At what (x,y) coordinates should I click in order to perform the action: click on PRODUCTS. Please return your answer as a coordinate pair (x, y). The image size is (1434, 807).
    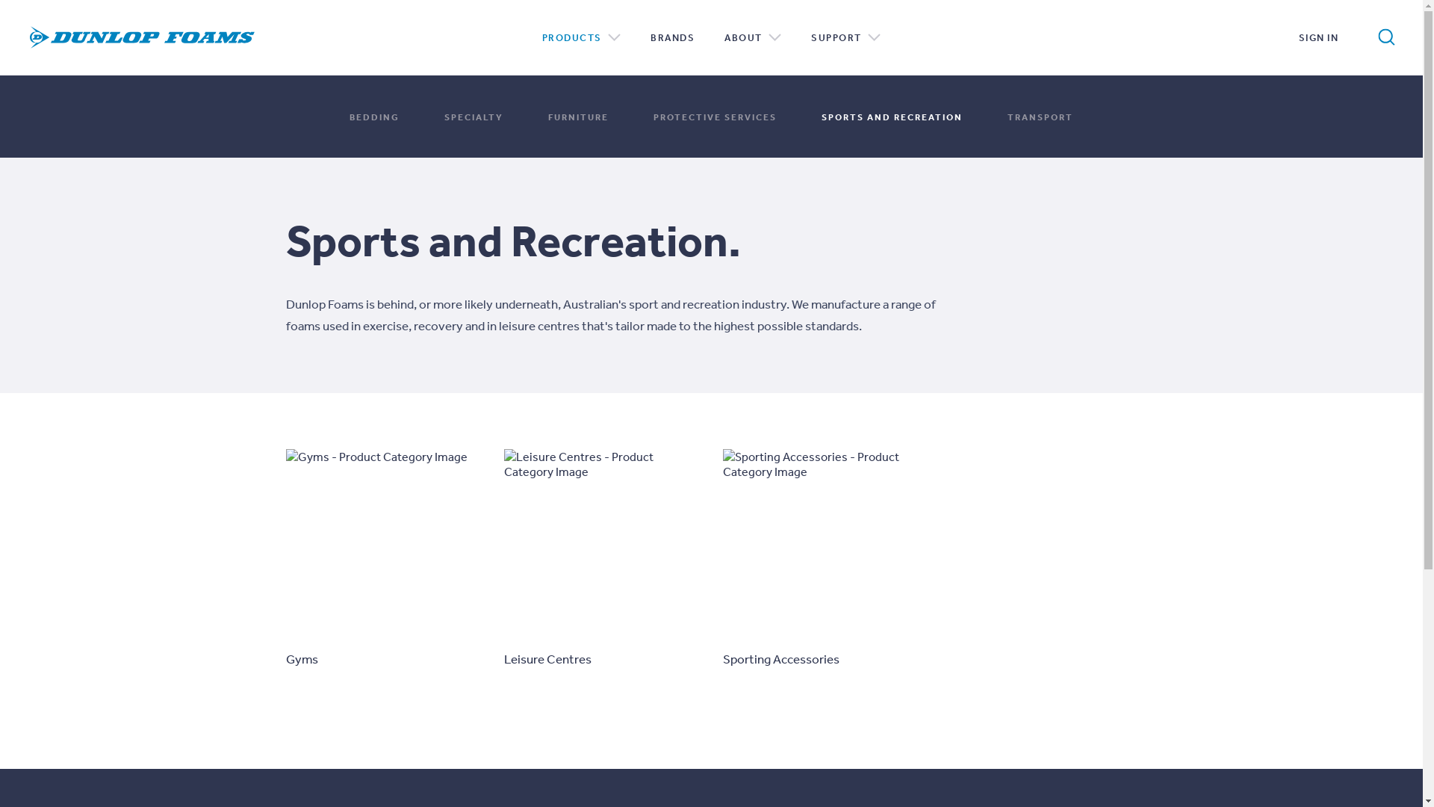
    Looking at the image, I should click on (582, 37).